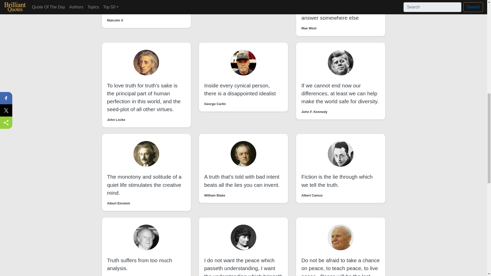 This screenshot has width=491, height=276. What do you see at coordinates (116, 120) in the screenshot?
I see `John Locke` at bounding box center [116, 120].